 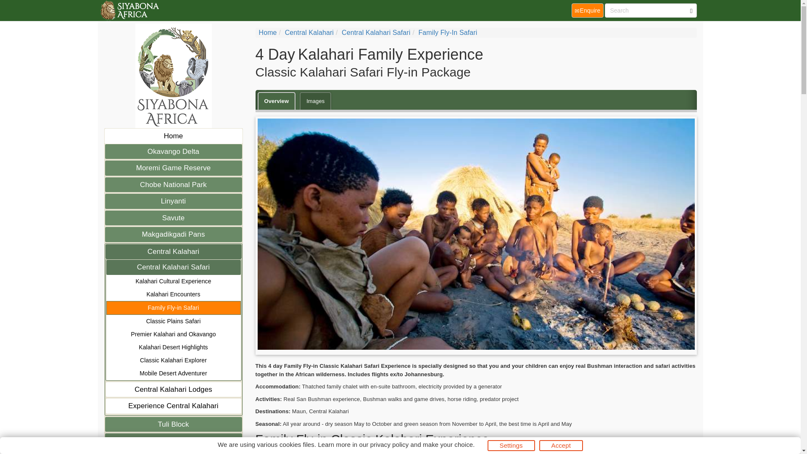 What do you see at coordinates (173, 151) in the screenshot?
I see `Okavango Delta` at bounding box center [173, 151].